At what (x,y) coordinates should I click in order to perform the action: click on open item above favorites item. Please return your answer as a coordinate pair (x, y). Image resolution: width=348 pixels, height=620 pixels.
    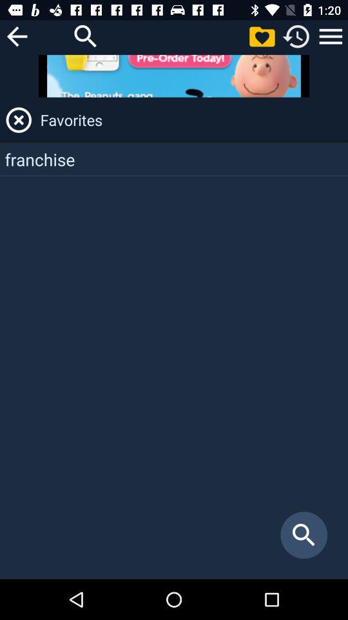
    Looking at the image, I should click on (174, 76).